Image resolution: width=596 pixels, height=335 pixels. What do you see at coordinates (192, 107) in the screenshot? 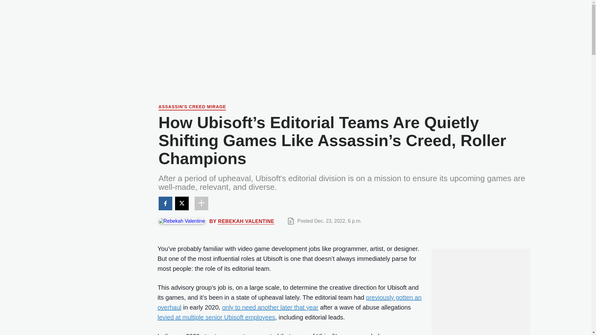
I see `ASSASSIN'S CREED MIRAGE` at bounding box center [192, 107].